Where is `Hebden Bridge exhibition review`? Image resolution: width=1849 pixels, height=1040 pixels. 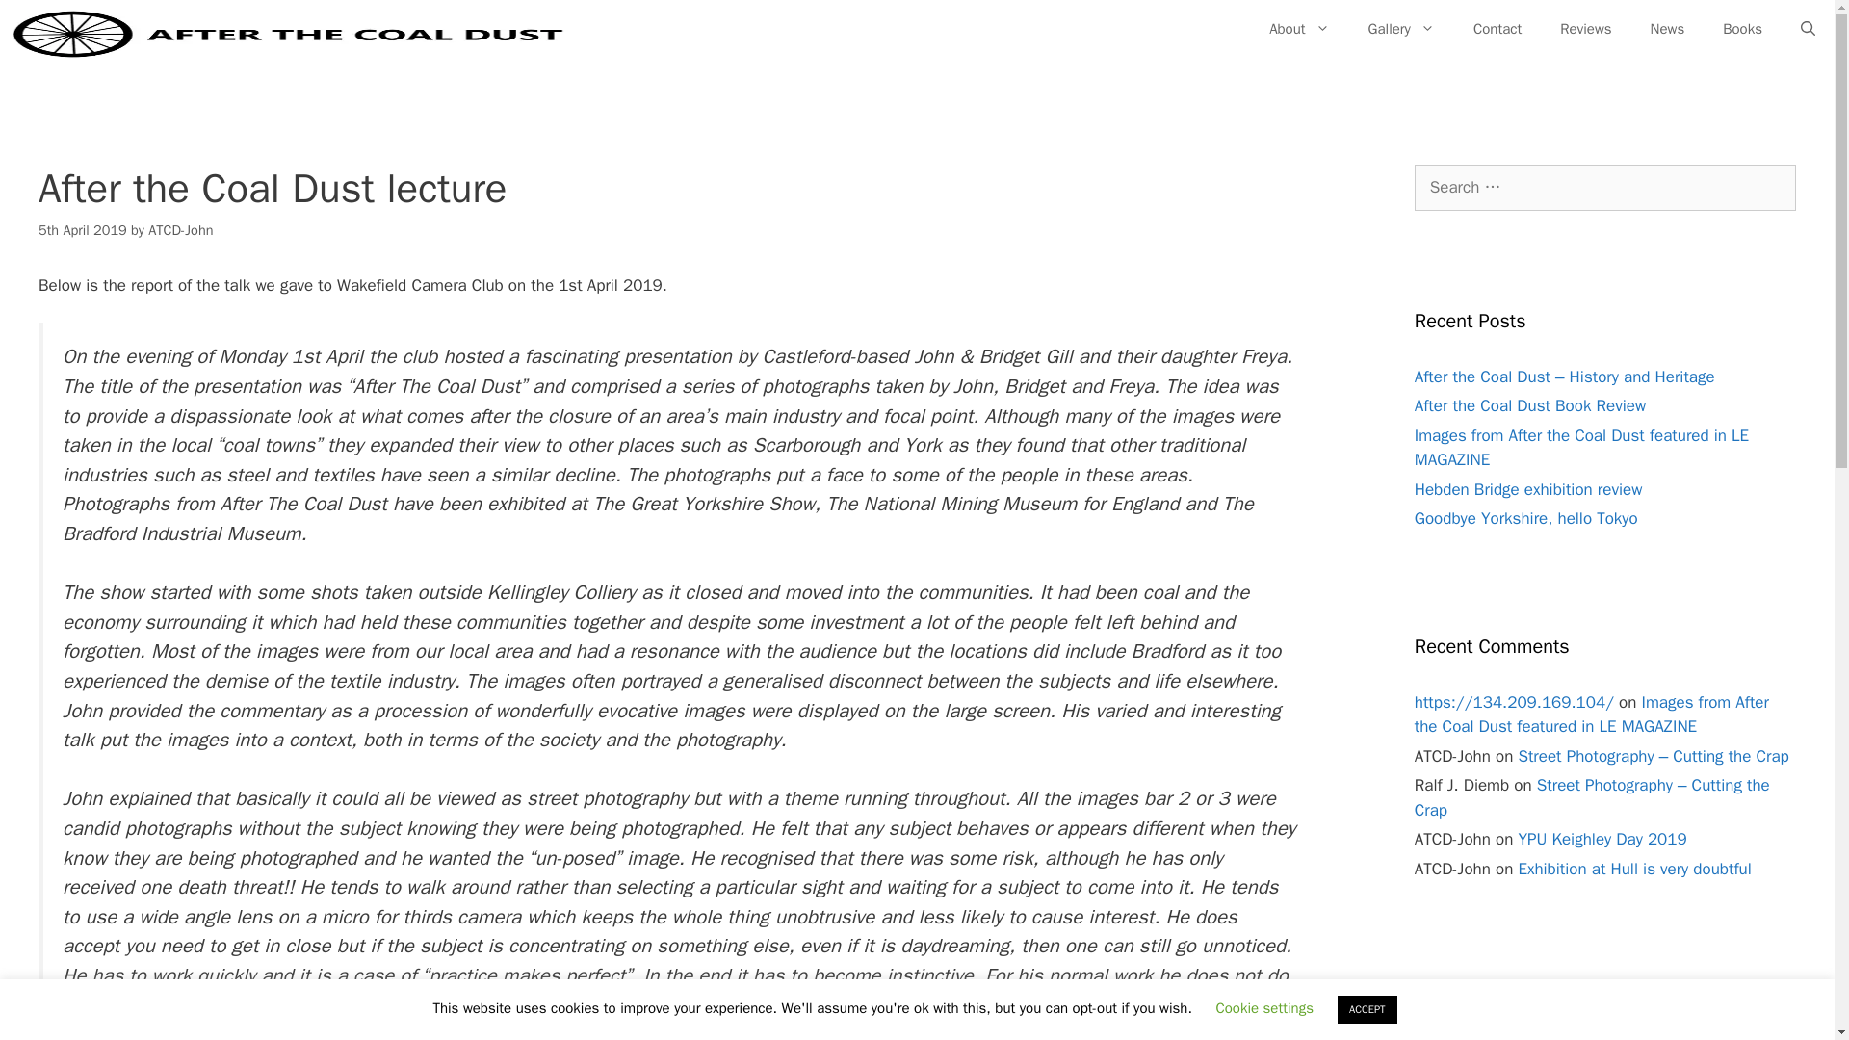
Hebden Bridge exhibition review is located at coordinates (1528, 489).